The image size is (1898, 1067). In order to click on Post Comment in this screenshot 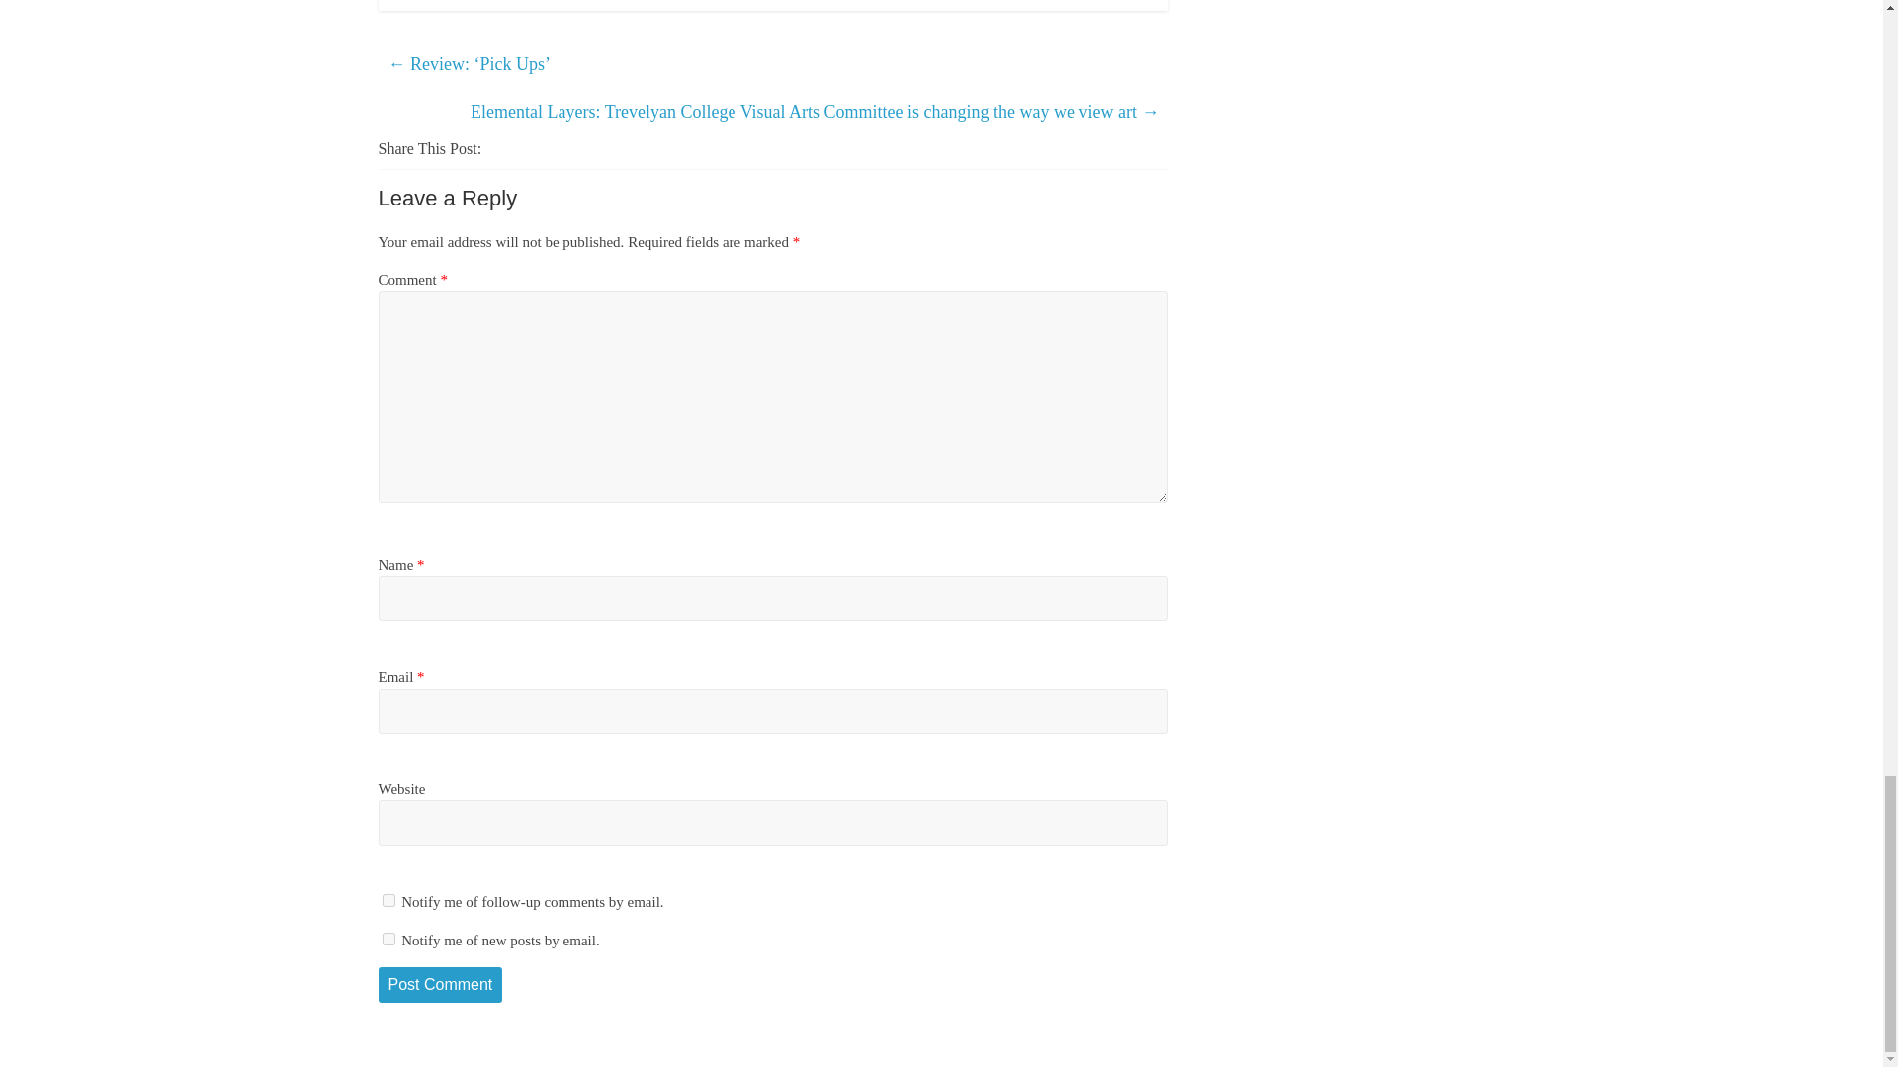, I will do `click(440, 984)`.